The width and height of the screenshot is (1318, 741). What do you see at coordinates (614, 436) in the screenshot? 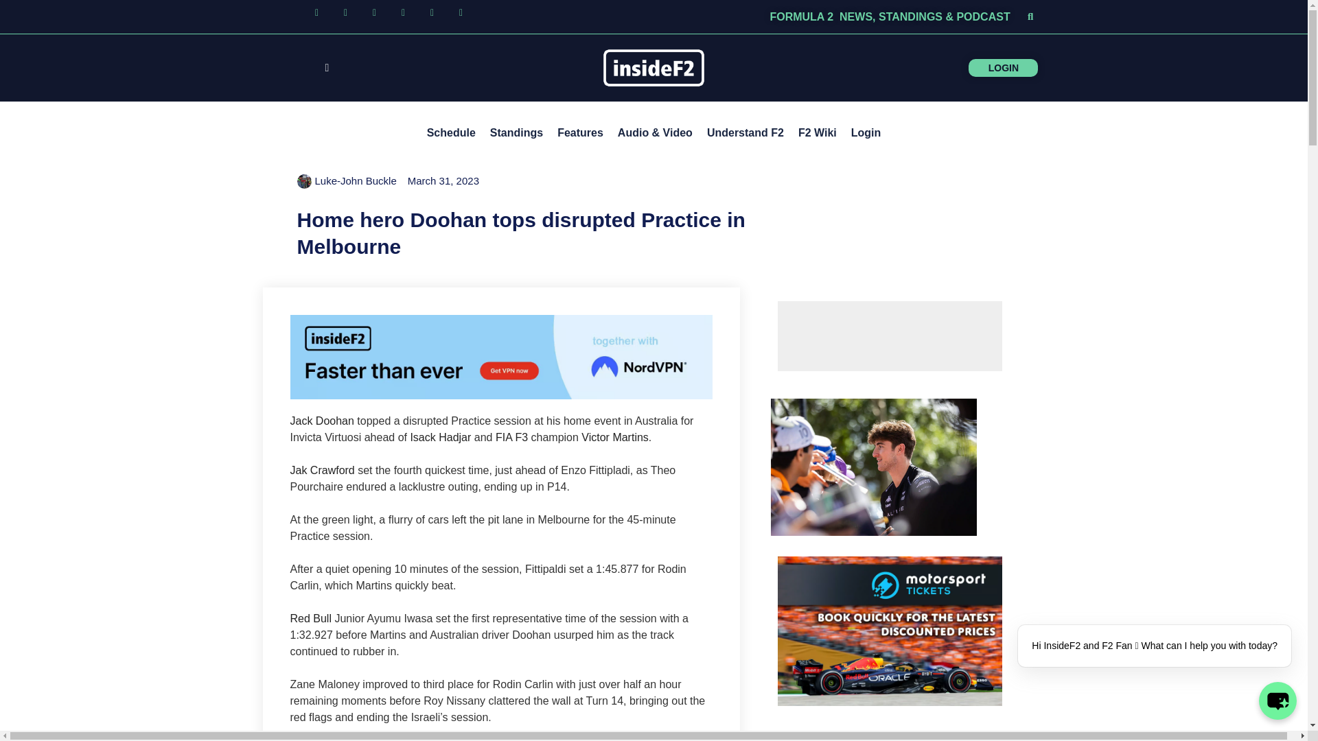
I see `Victor Martins` at bounding box center [614, 436].